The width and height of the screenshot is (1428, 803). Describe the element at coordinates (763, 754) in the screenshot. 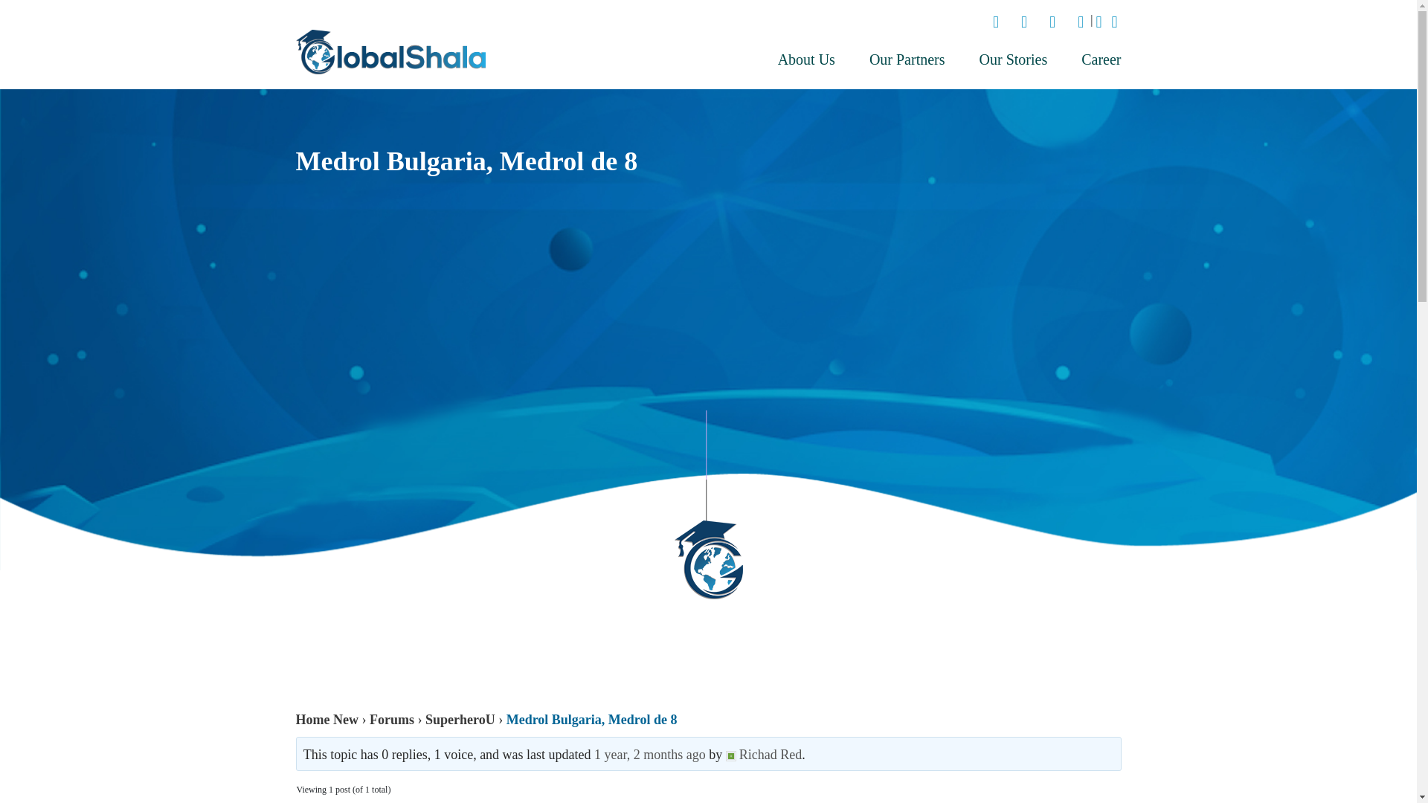

I see `Richad Red` at that location.